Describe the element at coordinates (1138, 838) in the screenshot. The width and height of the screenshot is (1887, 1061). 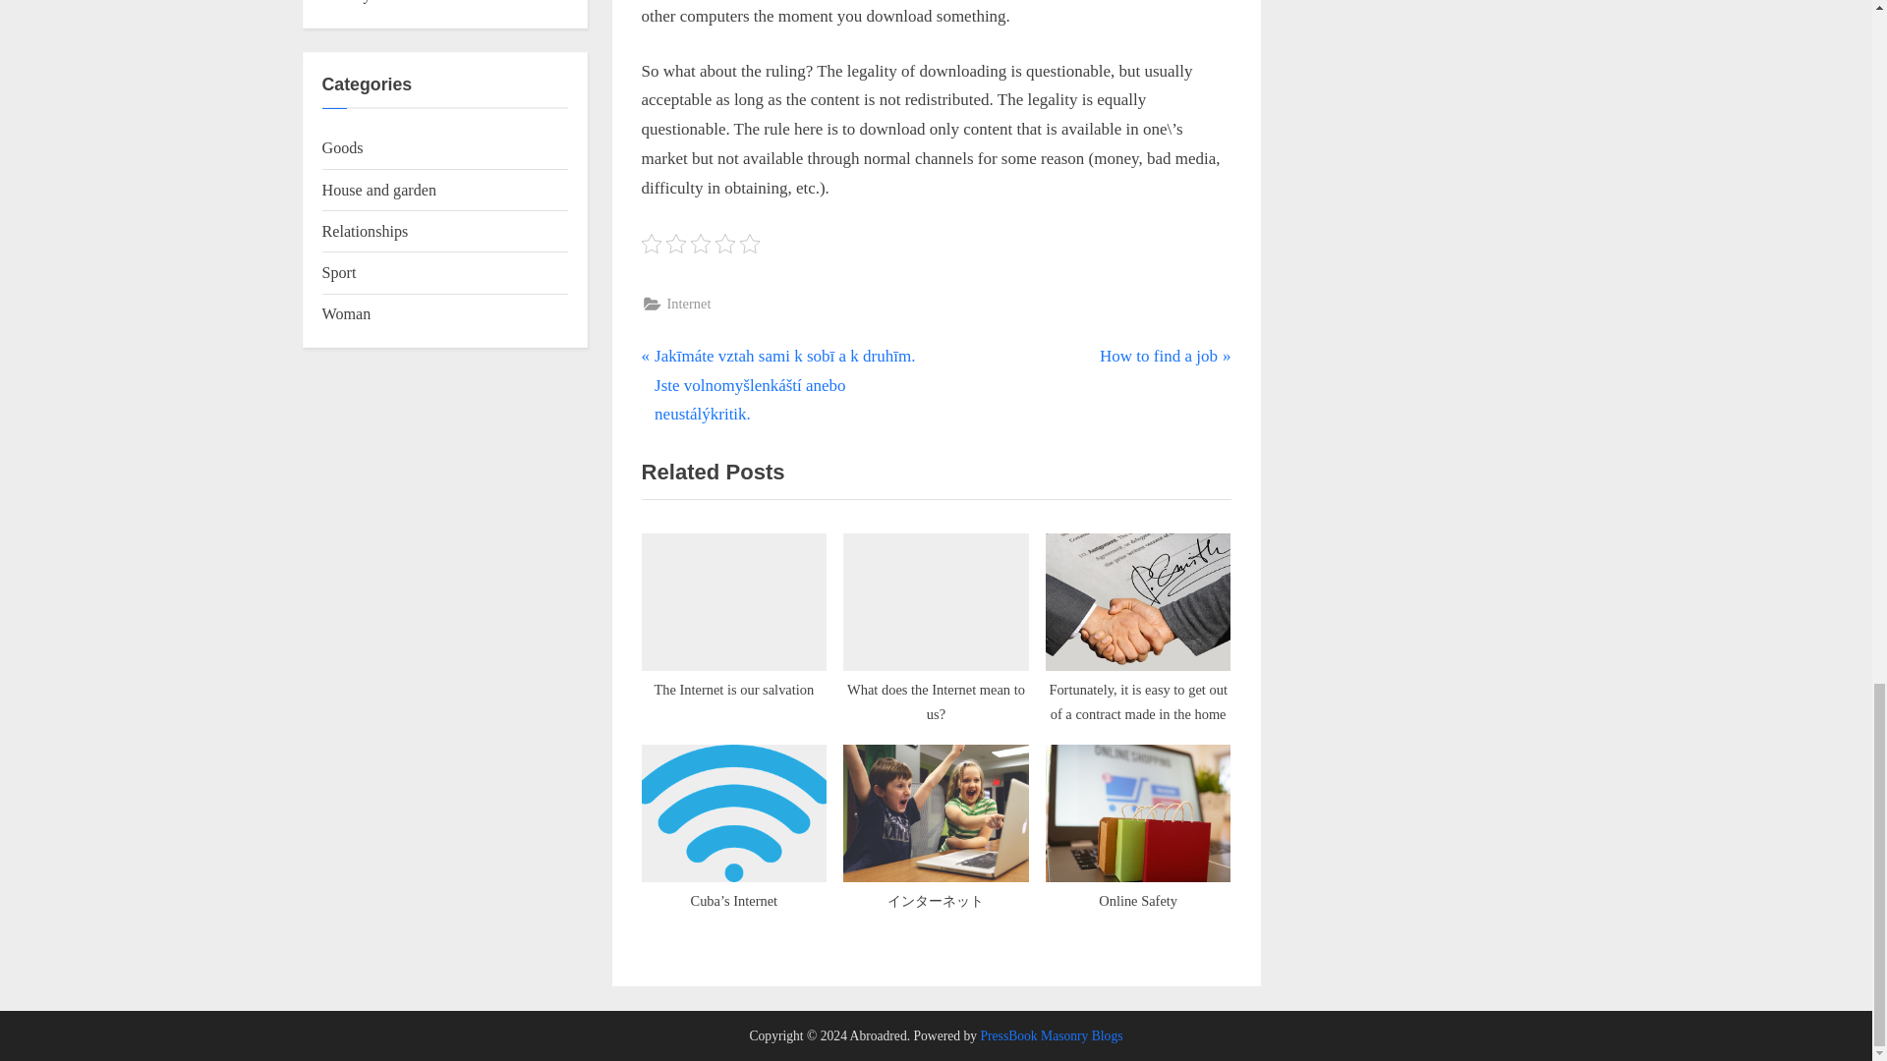
I see `Internet` at that location.